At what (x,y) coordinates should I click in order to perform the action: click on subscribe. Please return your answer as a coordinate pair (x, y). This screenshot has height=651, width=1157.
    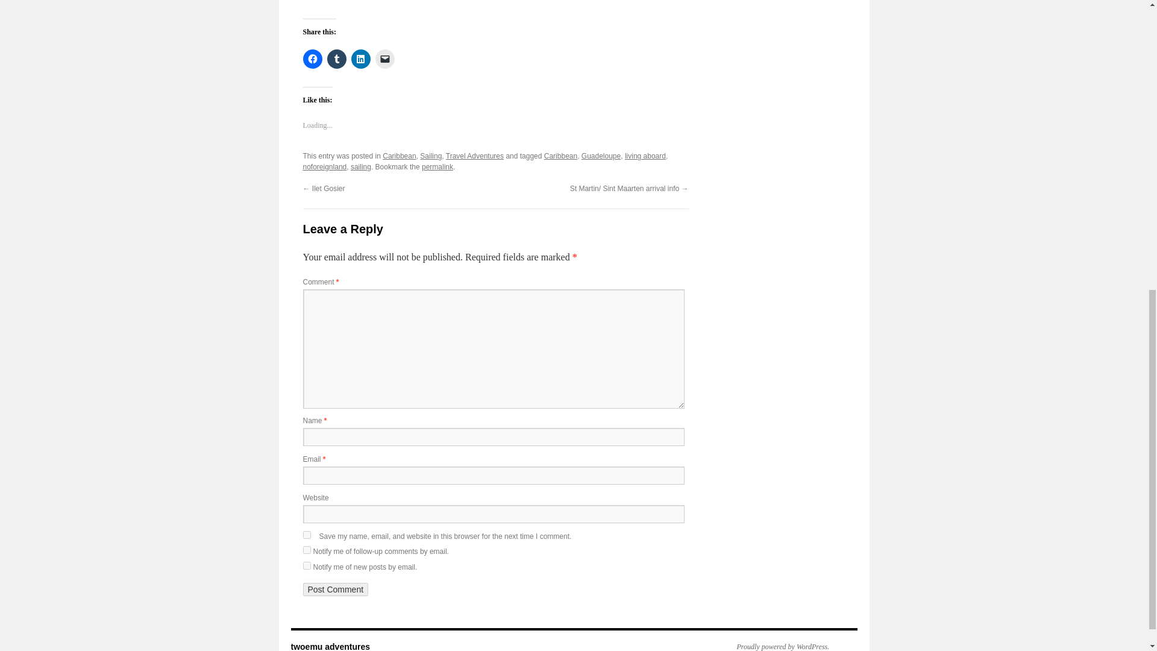
    Looking at the image, I should click on (306, 565).